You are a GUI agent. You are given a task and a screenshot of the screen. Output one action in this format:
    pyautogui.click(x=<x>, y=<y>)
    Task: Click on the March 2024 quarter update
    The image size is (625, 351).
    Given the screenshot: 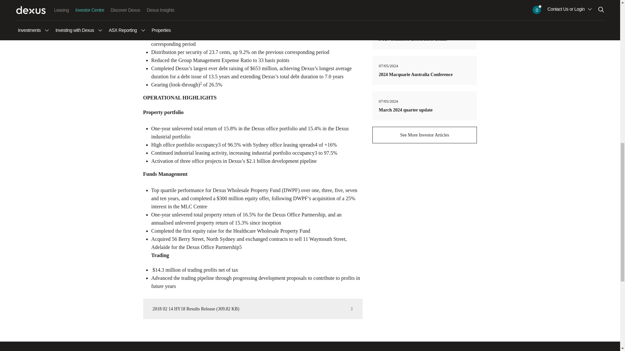 What is the action you would take?
    pyautogui.click(x=406, y=110)
    